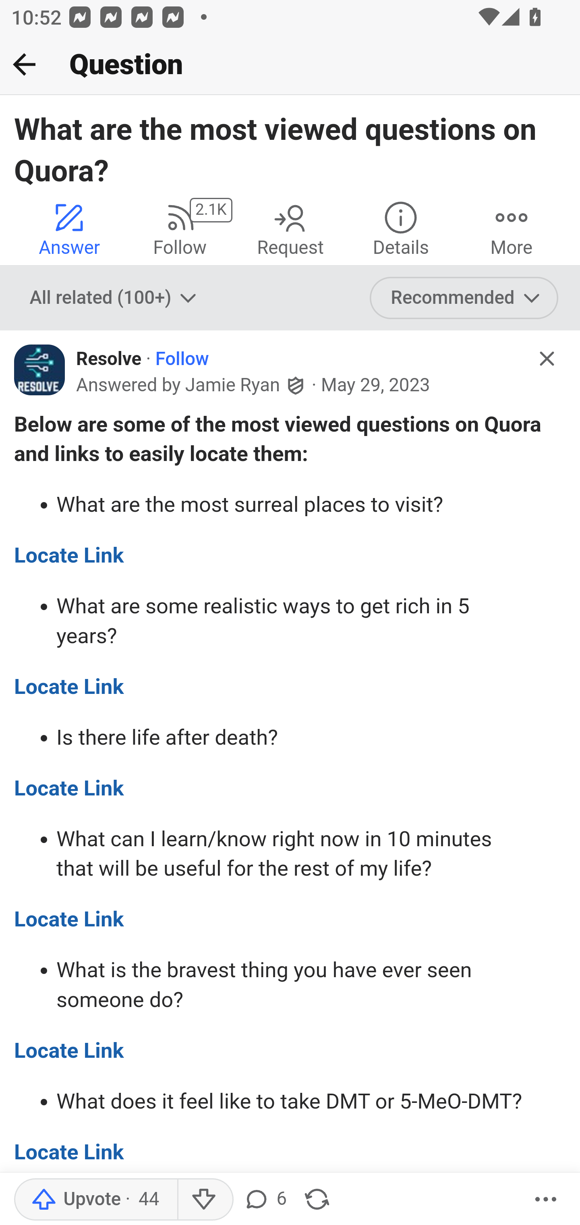 This screenshot has height=1225, width=580. What do you see at coordinates (205, 1200) in the screenshot?
I see `Downvote` at bounding box center [205, 1200].